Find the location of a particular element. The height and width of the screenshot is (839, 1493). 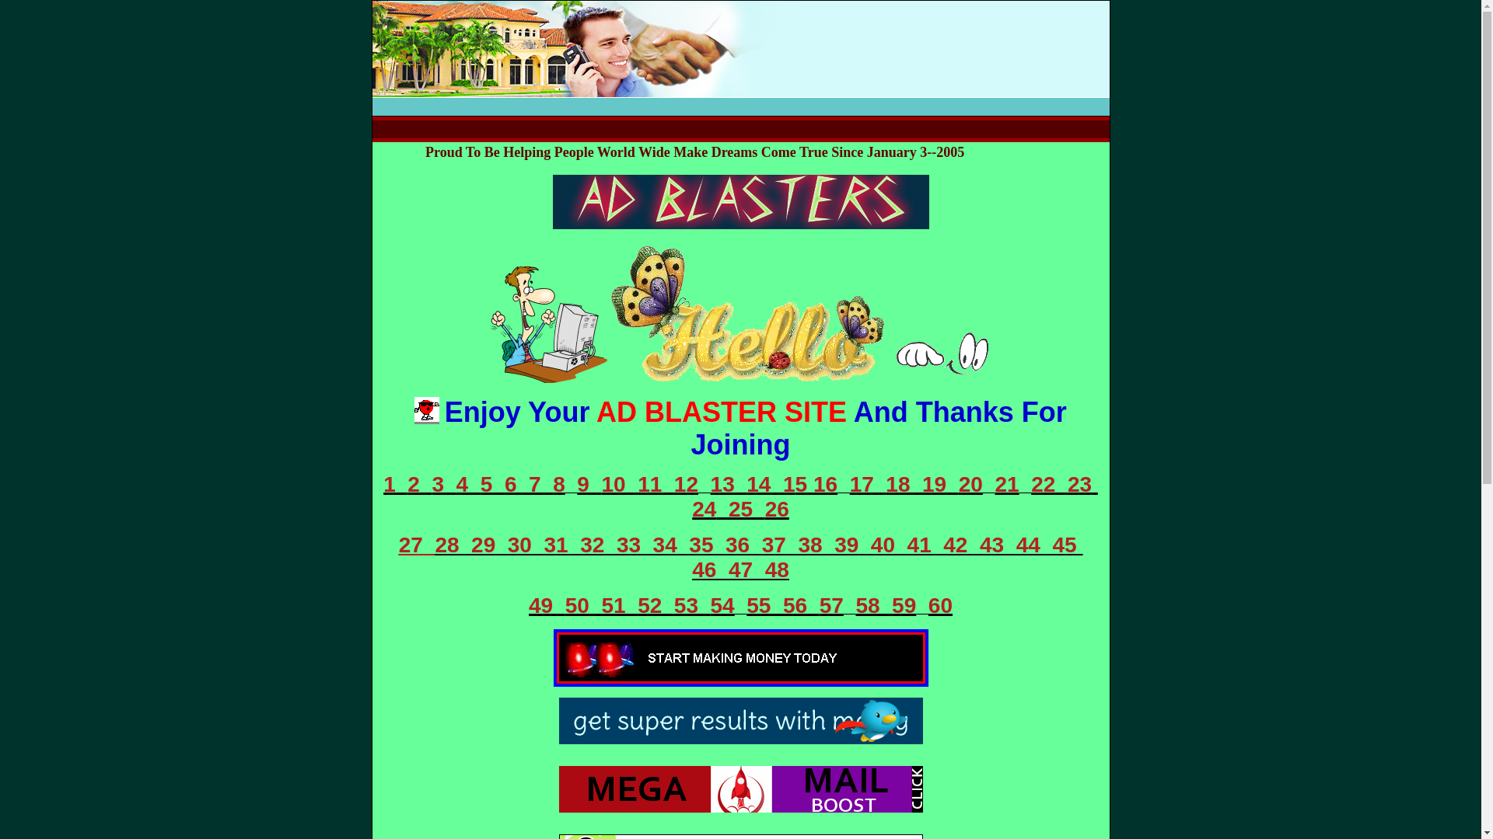

32  is located at coordinates (599, 545).